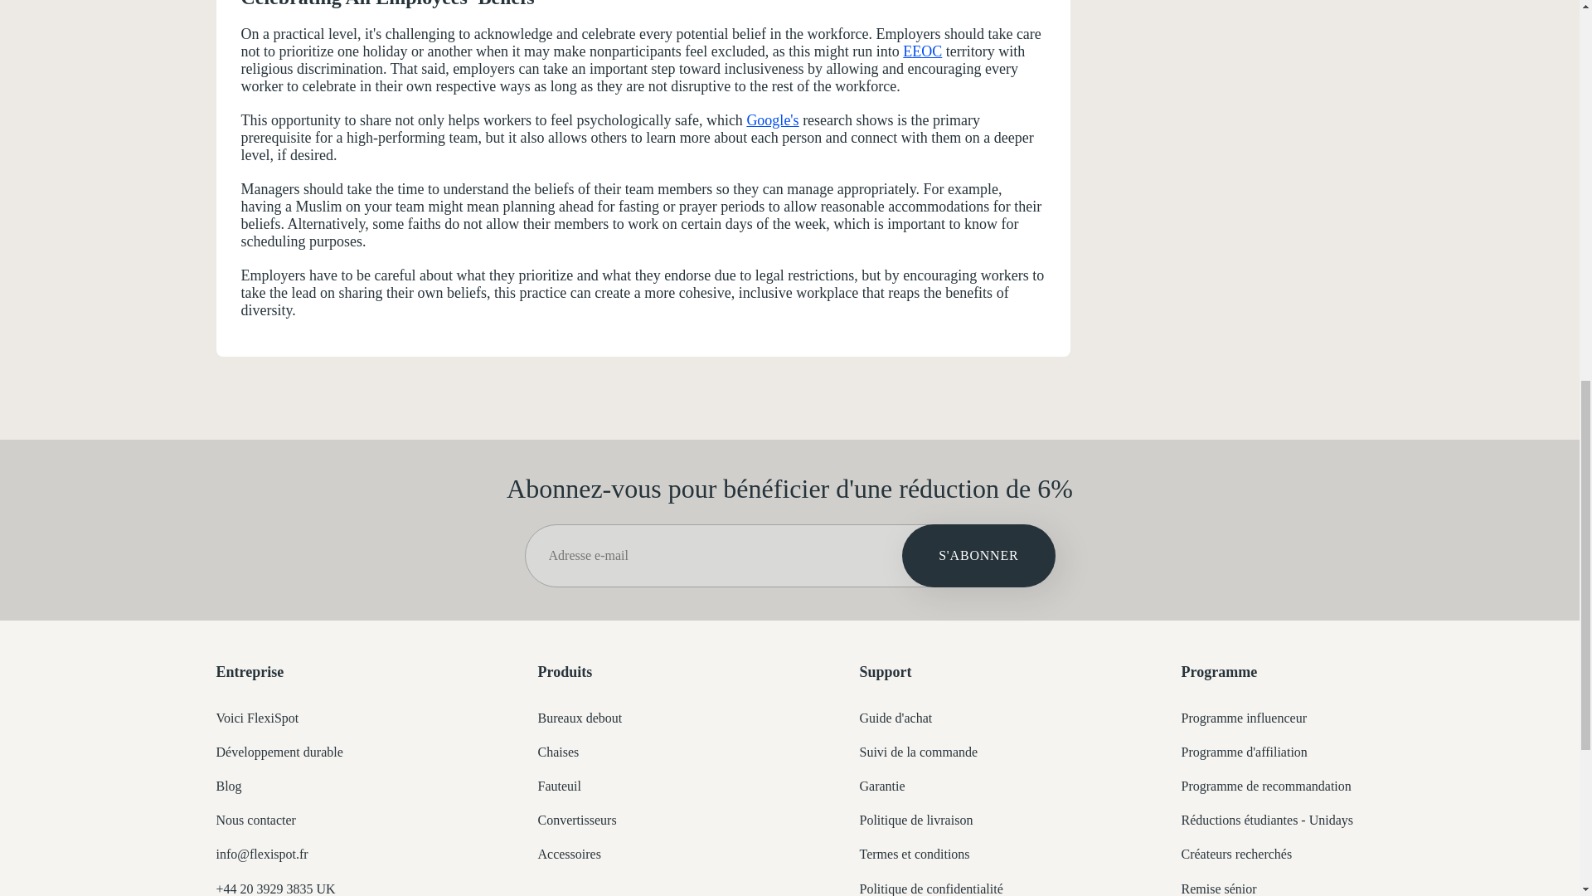 The image size is (1592, 896). Describe the element at coordinates (773, 120) in the screenshot. I see `Google's` at that location.